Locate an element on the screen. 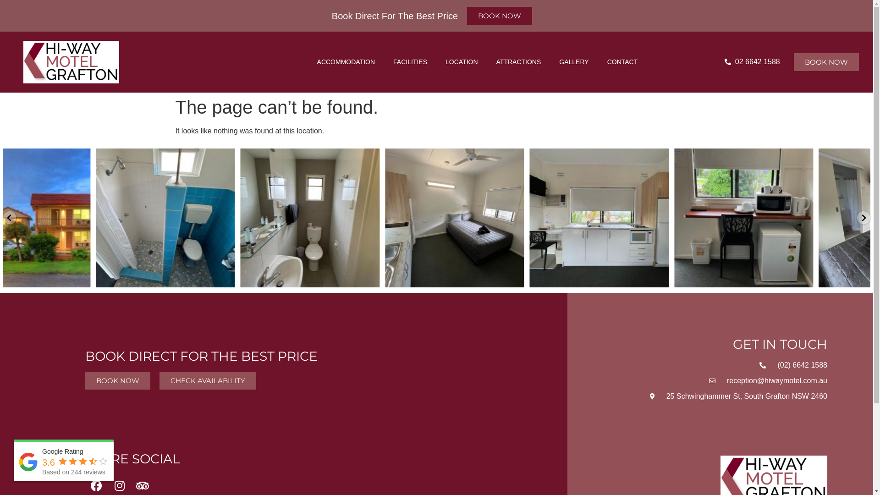 The height and width of the screenshot is (495, 880). BOOK NOW is located at coordinates (118, 380).